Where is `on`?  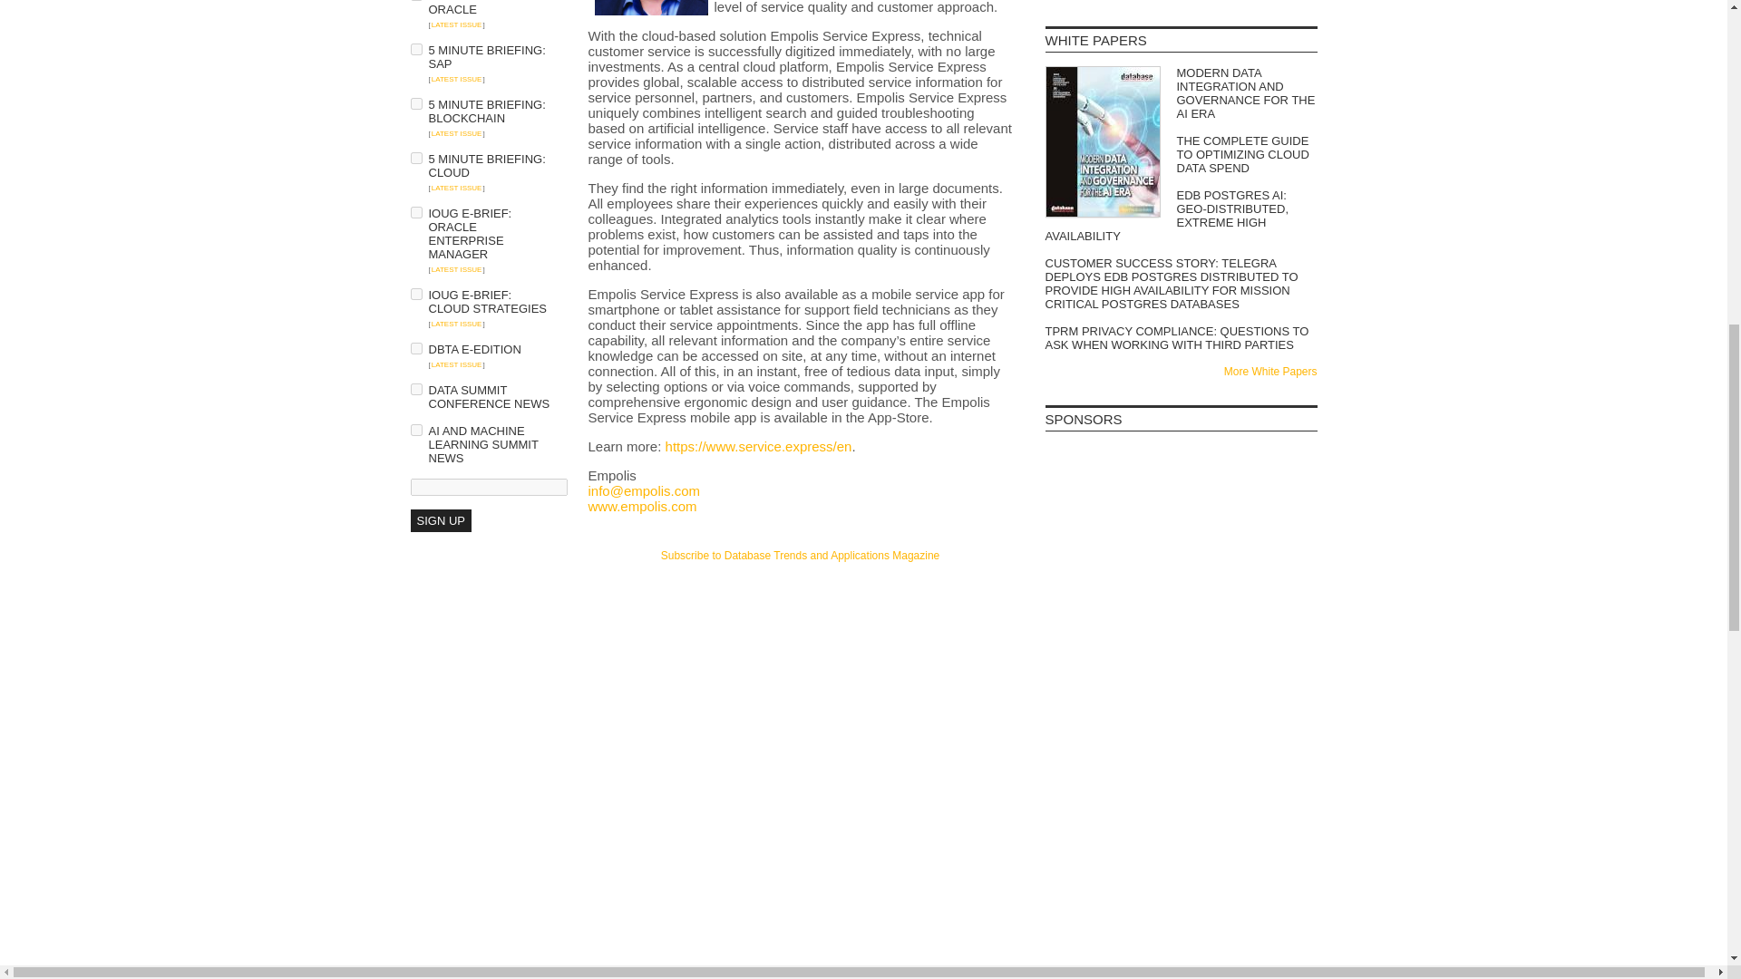 on is located at coordinates (415, 49).